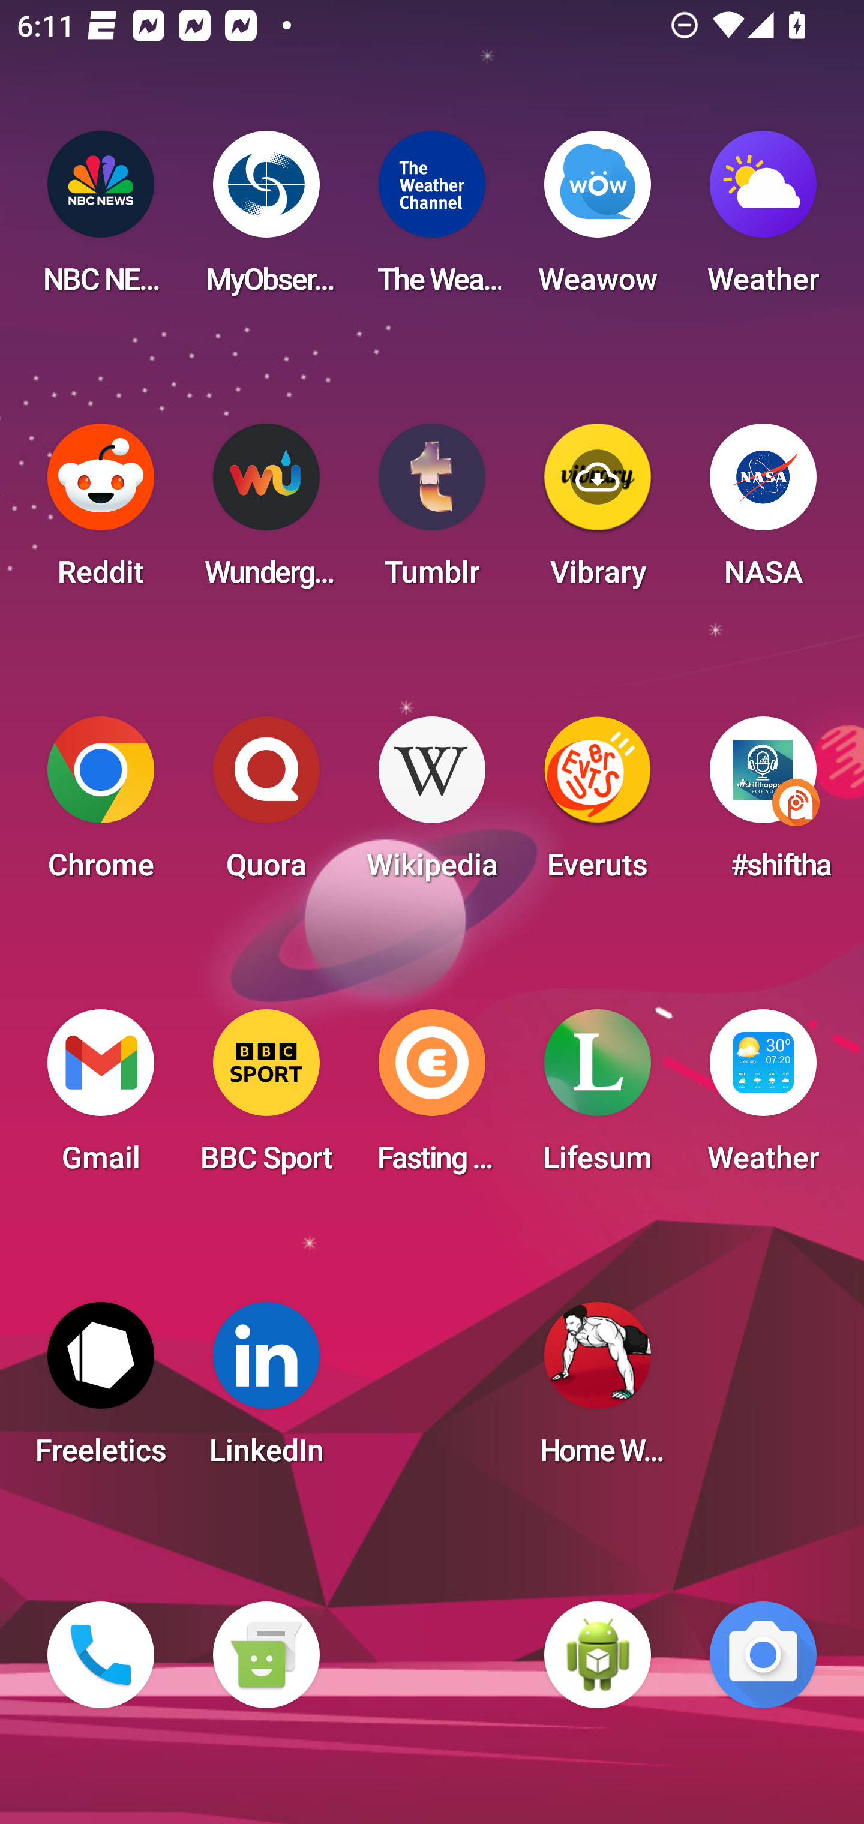  What do you see at coordinates (101, 512) in the screenshot?
I see `Reddit` at bounding box center [101, 512].